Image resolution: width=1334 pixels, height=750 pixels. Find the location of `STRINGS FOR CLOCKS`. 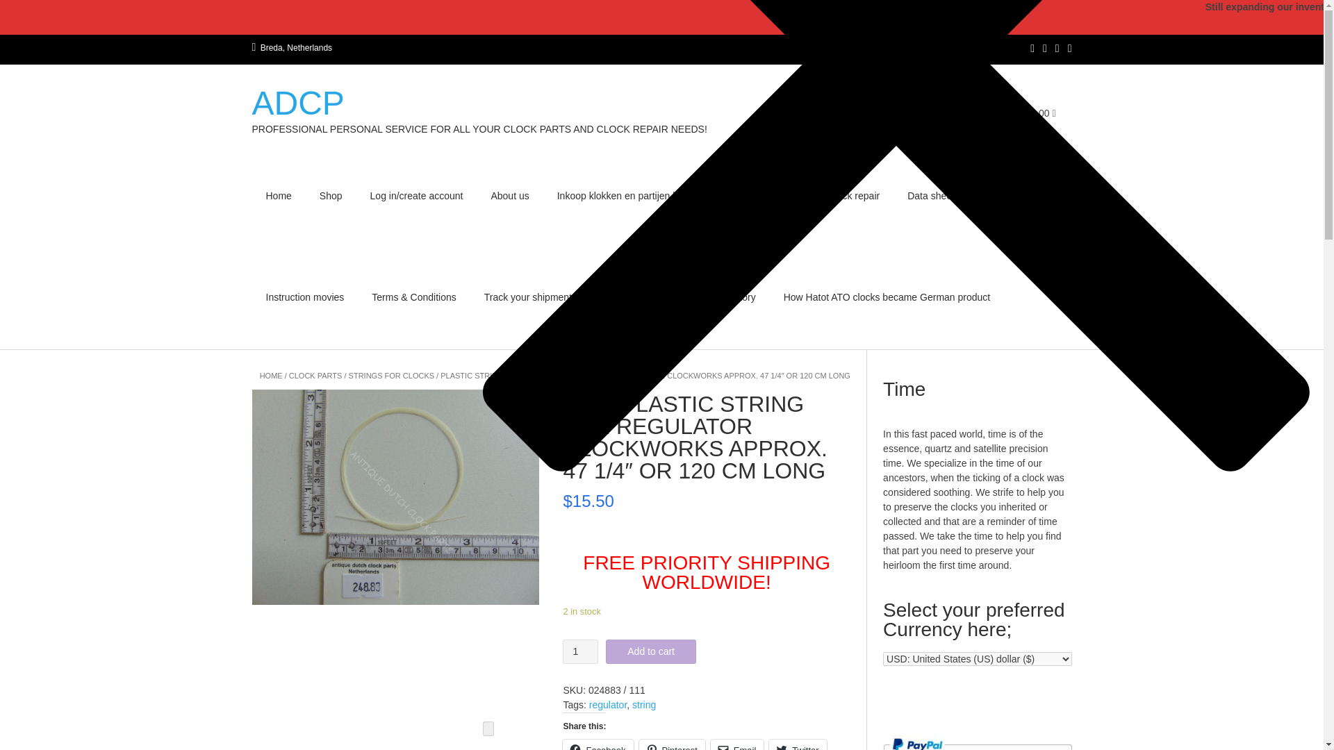

STRINGS FOR CLOCKS is located at coordinates (391, 375).